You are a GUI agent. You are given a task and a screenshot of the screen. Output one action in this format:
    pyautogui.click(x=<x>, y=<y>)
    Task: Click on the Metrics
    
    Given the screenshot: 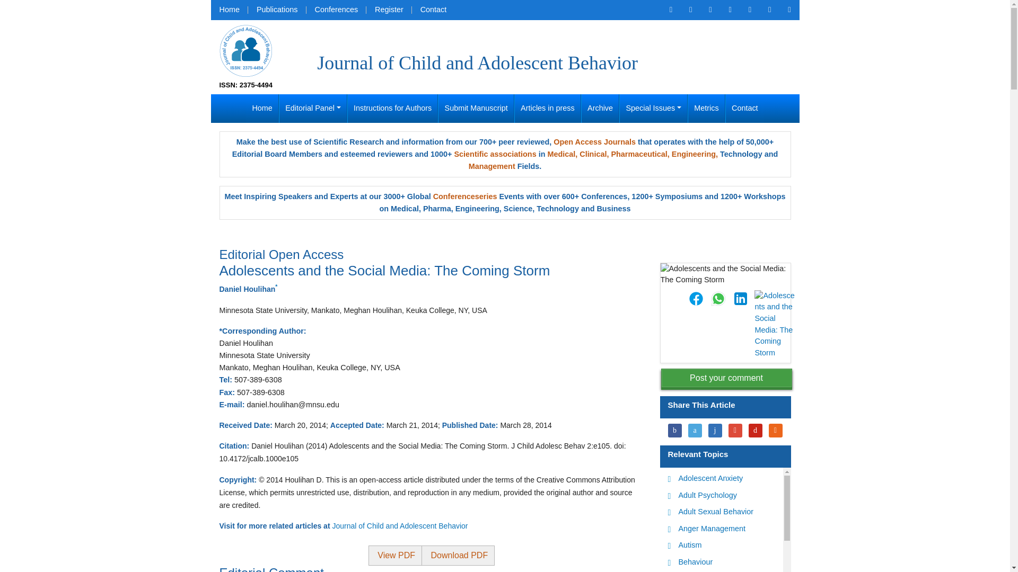 What is the action you would take?
    pyautogui.click(x=706, y=109)
    